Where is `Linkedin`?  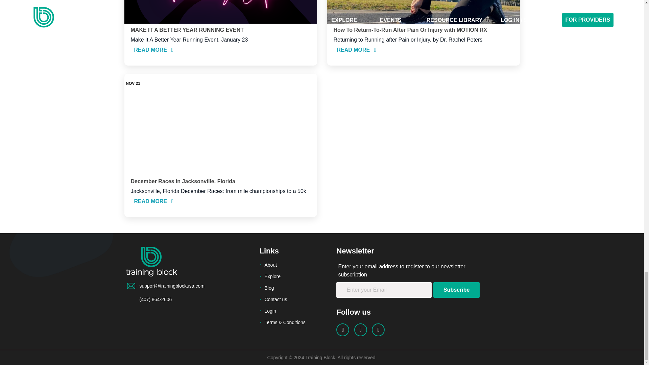
Linkedin is located at coordinates (361, 330).